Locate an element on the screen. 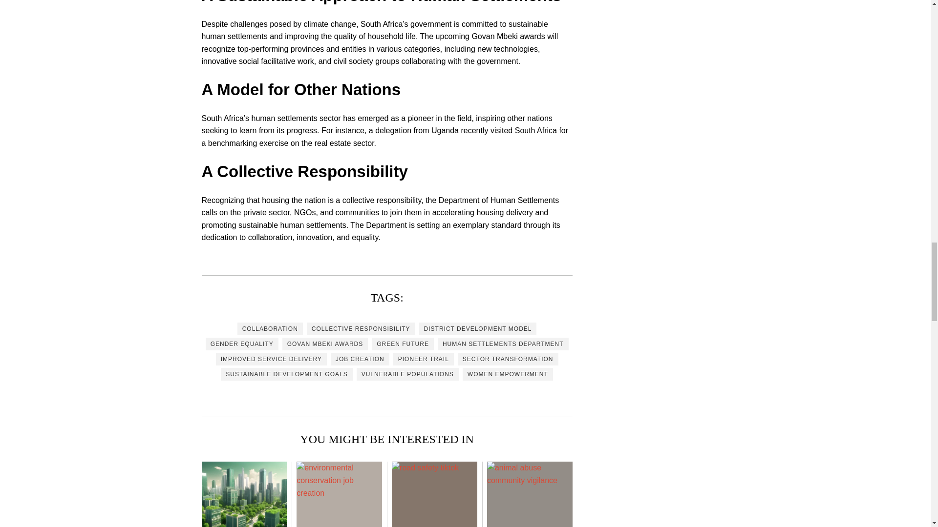 This screenshot has height=527, width=938. HUMAN SETTLEMENTS DEPARTMENT is located at coordinates (503, 344).